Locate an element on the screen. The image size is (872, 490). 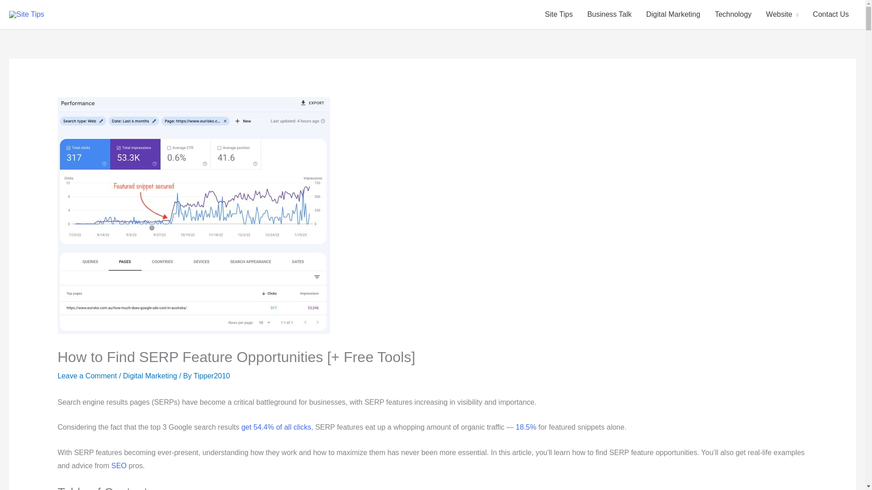
SEO is located at coordinates (119, 465).